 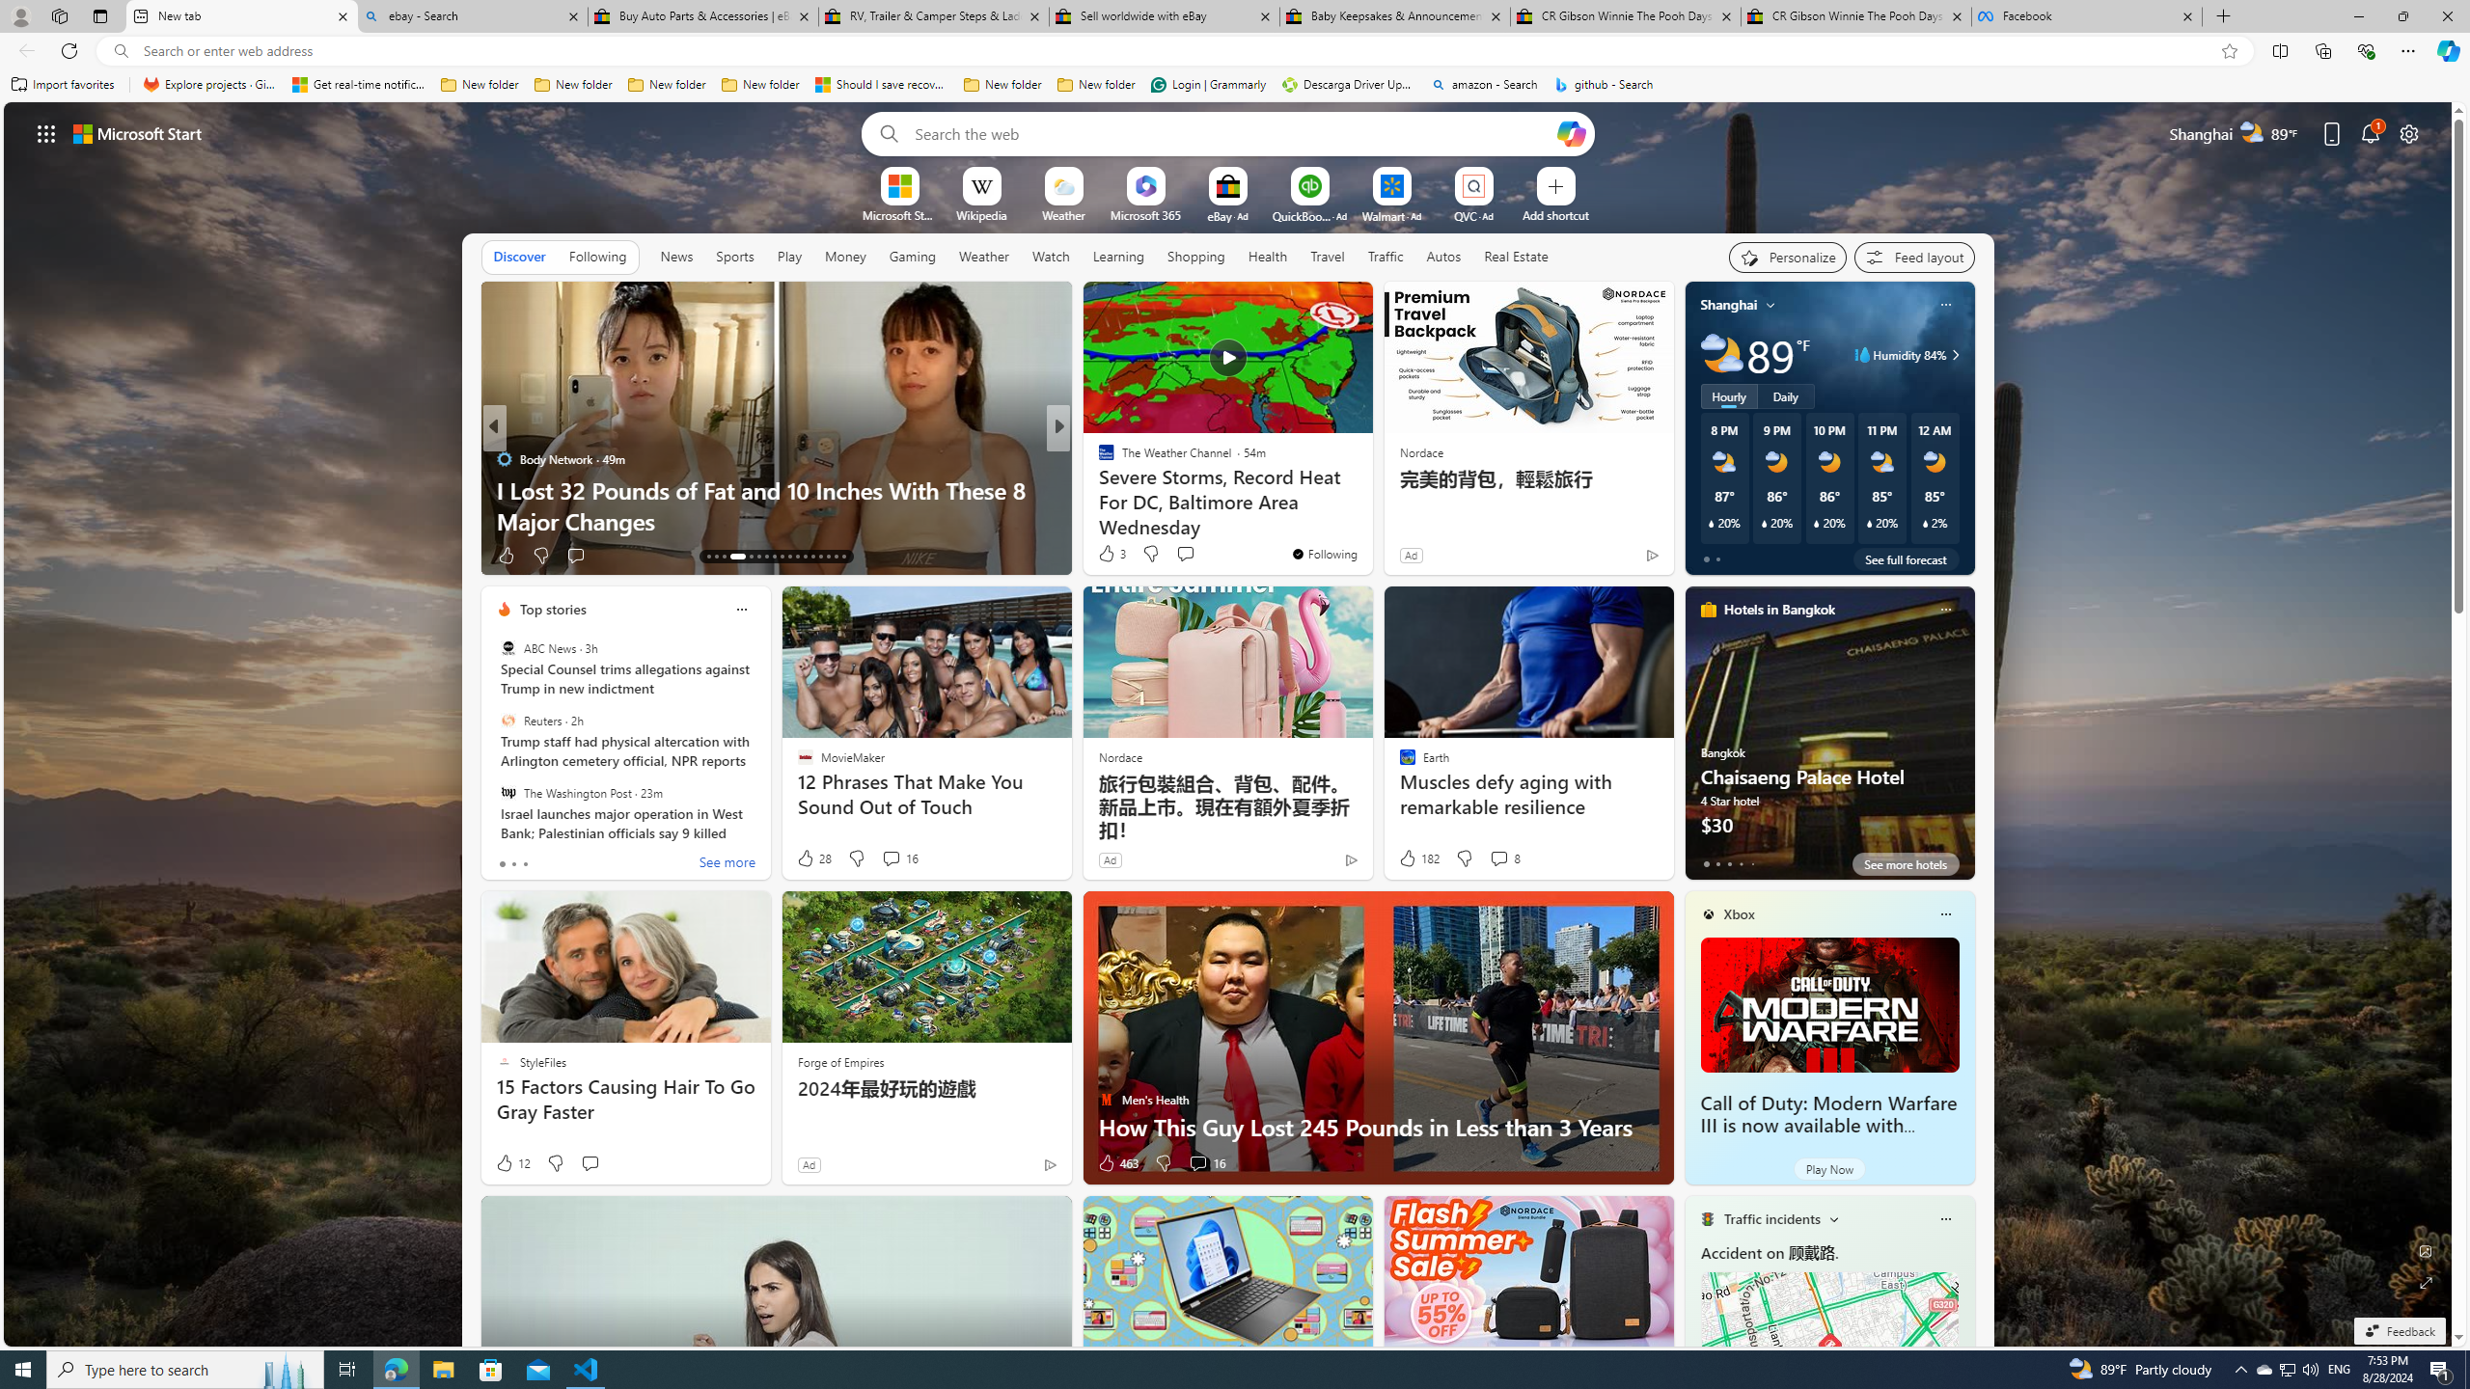 What do you see at coordinates (789, 256) in the screenshot?
I see `Play` at bounding box center [789, 256].